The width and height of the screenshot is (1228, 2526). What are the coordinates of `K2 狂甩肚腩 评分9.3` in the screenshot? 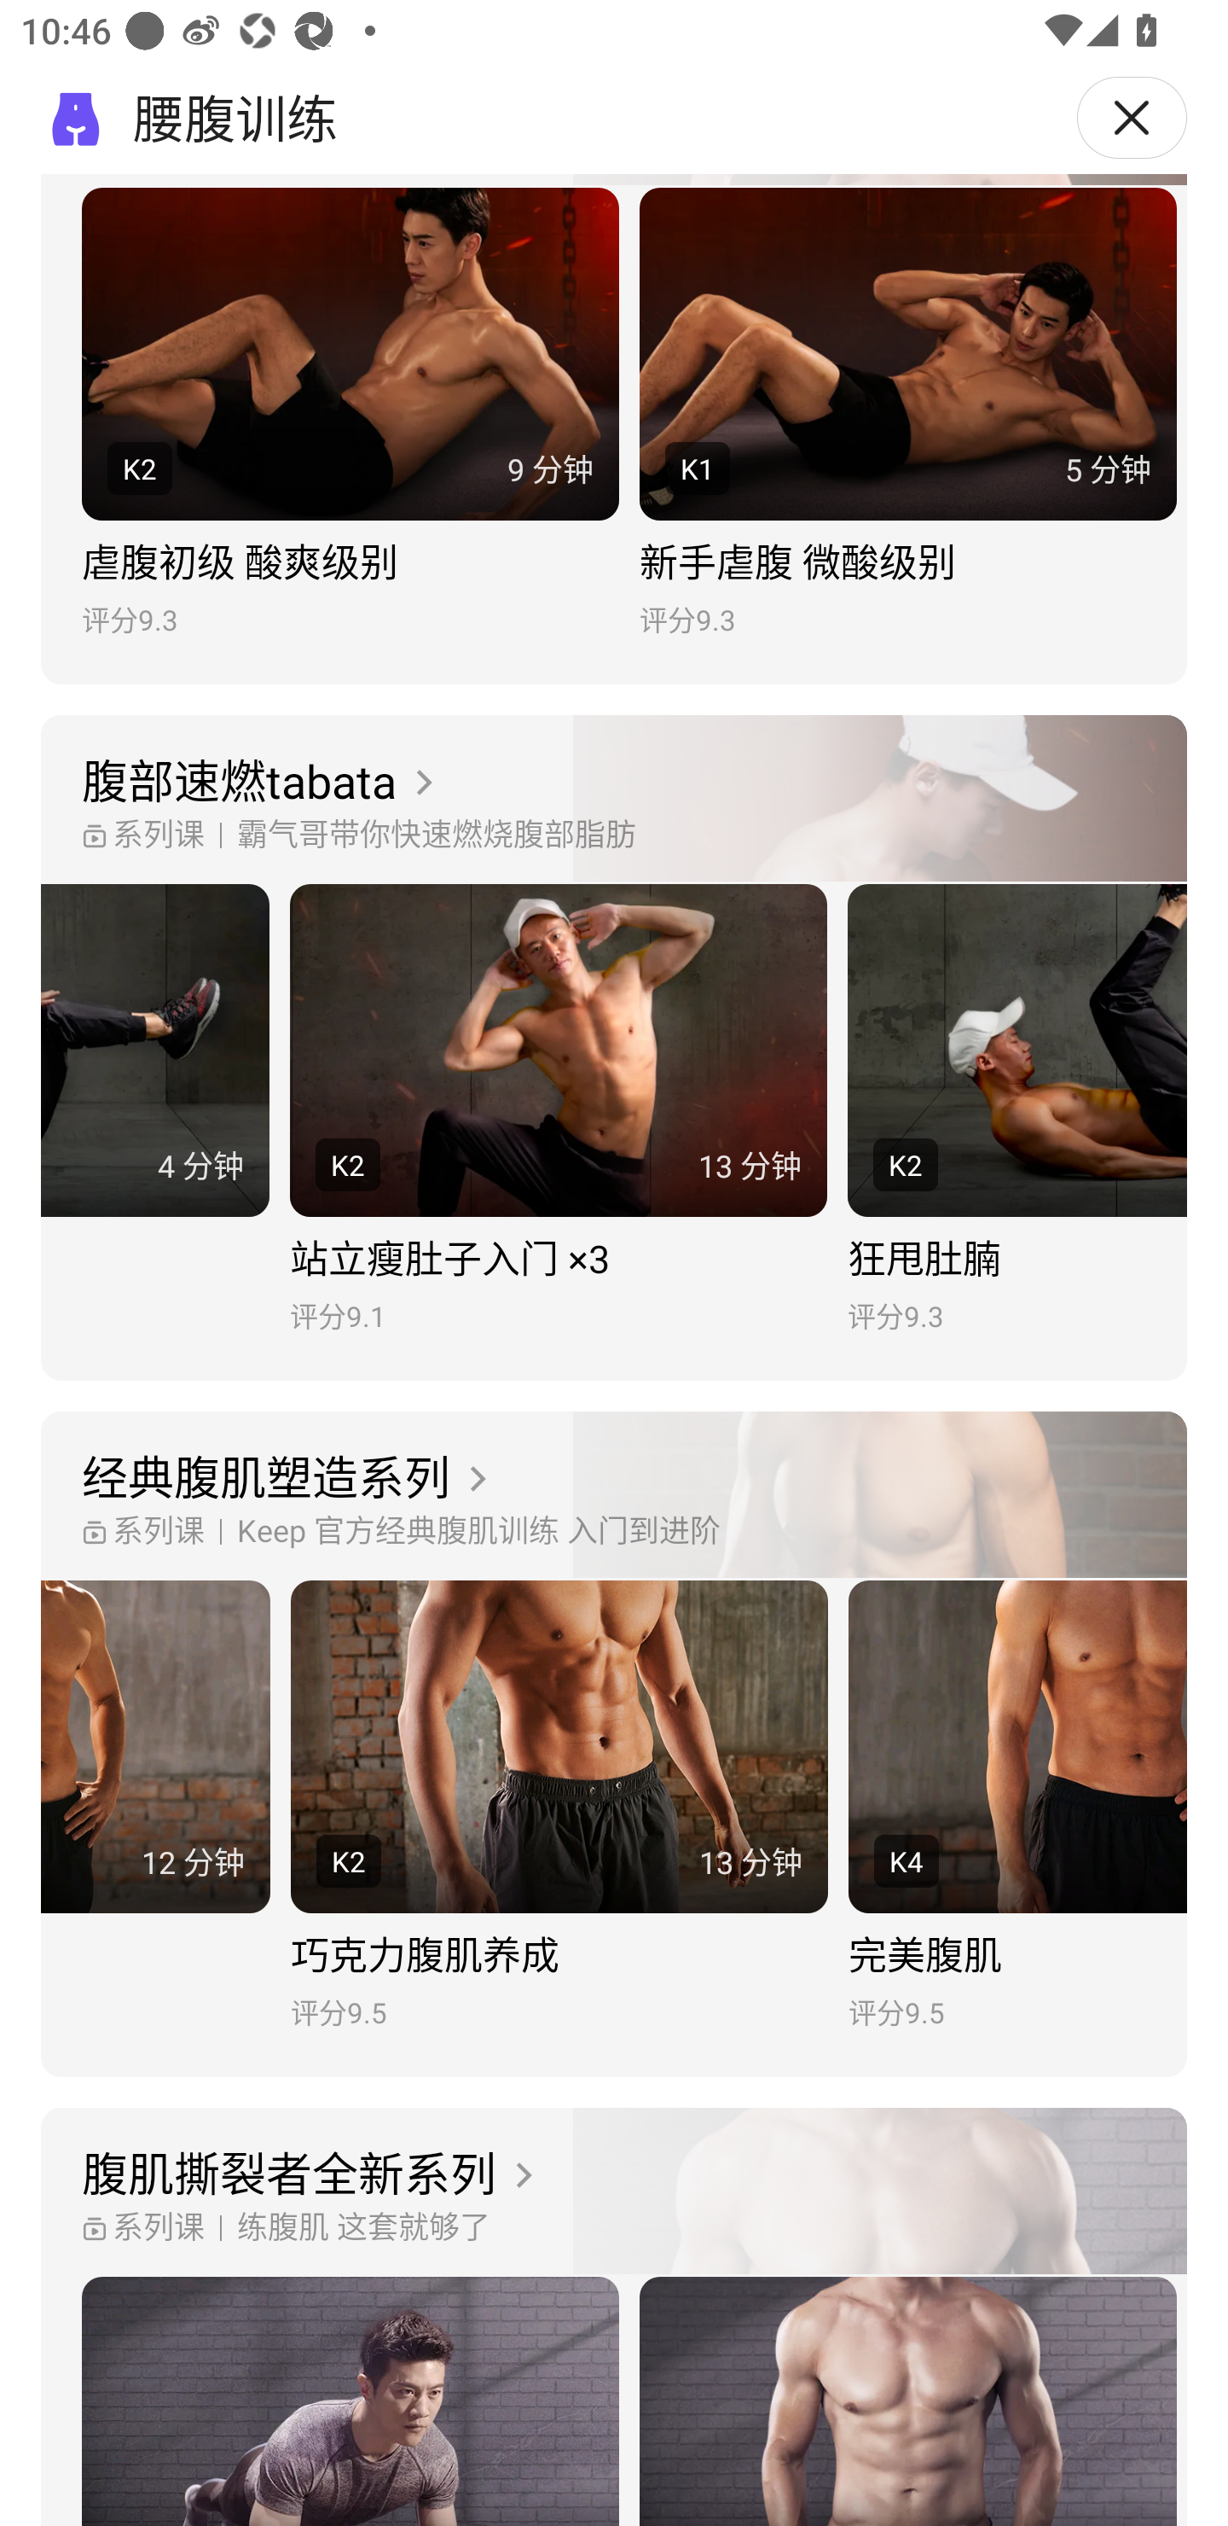 It's located at (1017, 1109).